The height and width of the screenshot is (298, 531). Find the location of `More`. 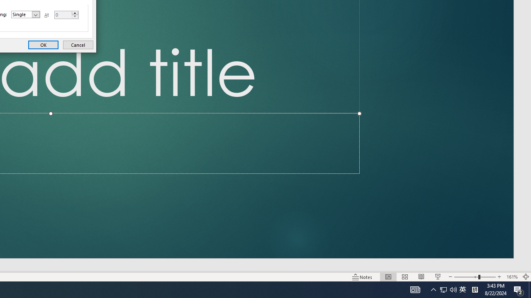

More is located at coordinates (463, 290).